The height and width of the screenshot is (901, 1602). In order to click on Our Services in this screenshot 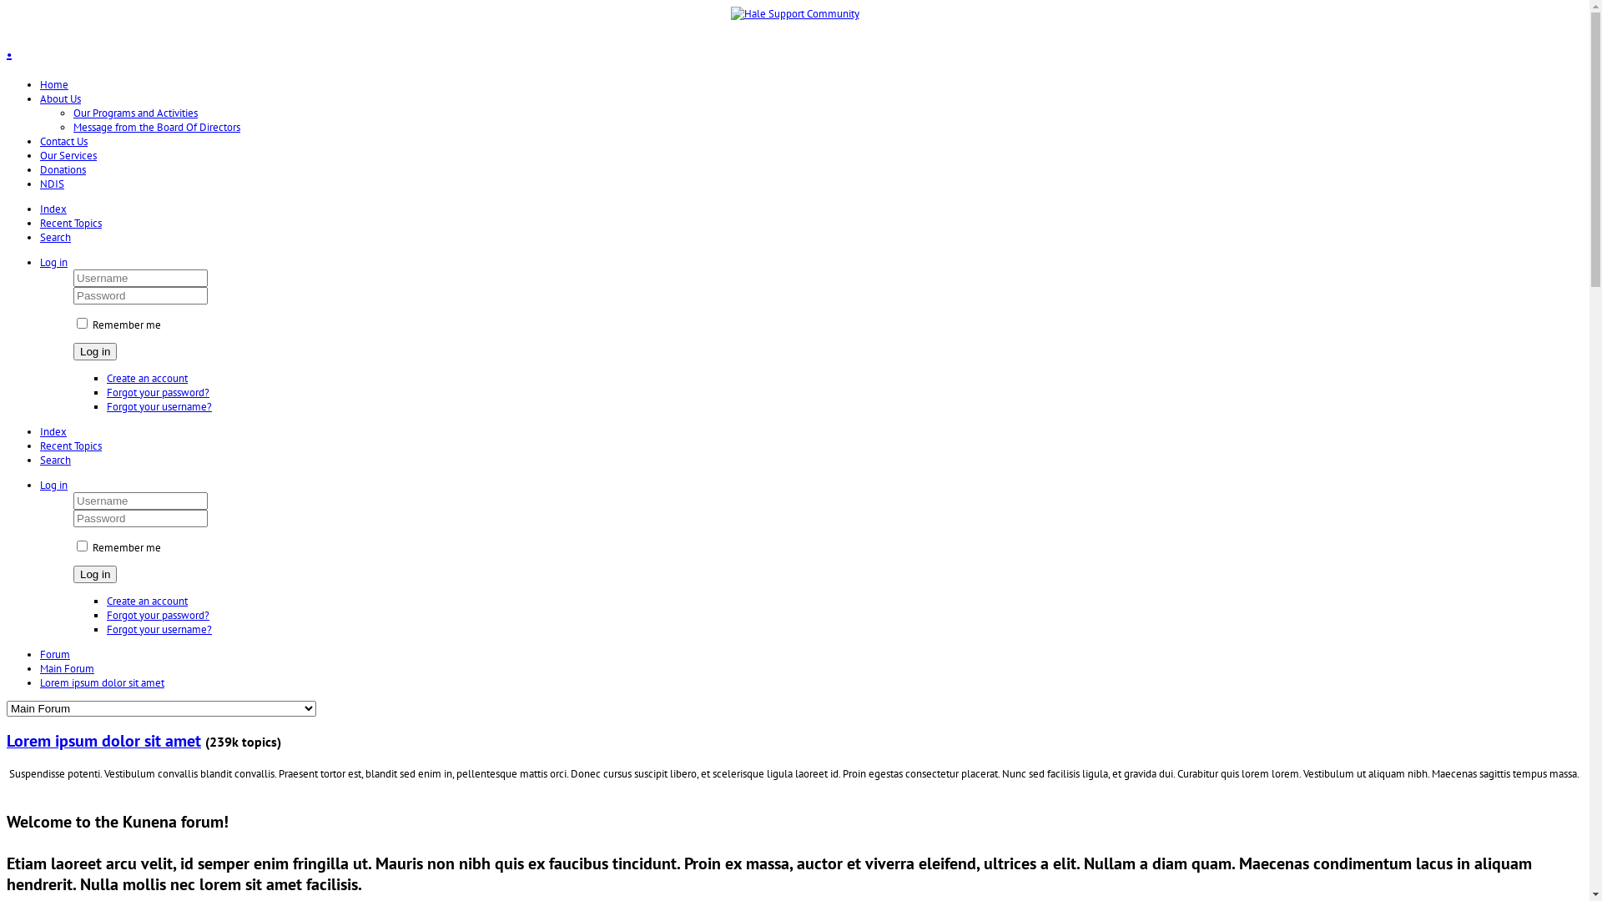, I will do `click(68, 155)`.